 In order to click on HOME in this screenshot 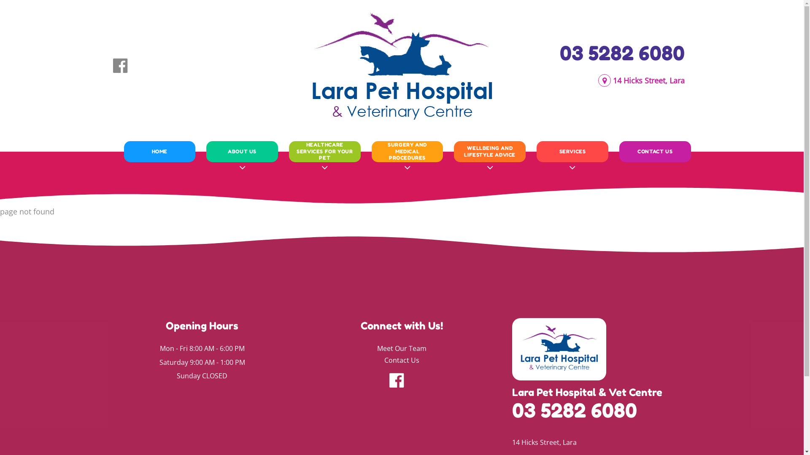, I will do `click(159, 151)`.